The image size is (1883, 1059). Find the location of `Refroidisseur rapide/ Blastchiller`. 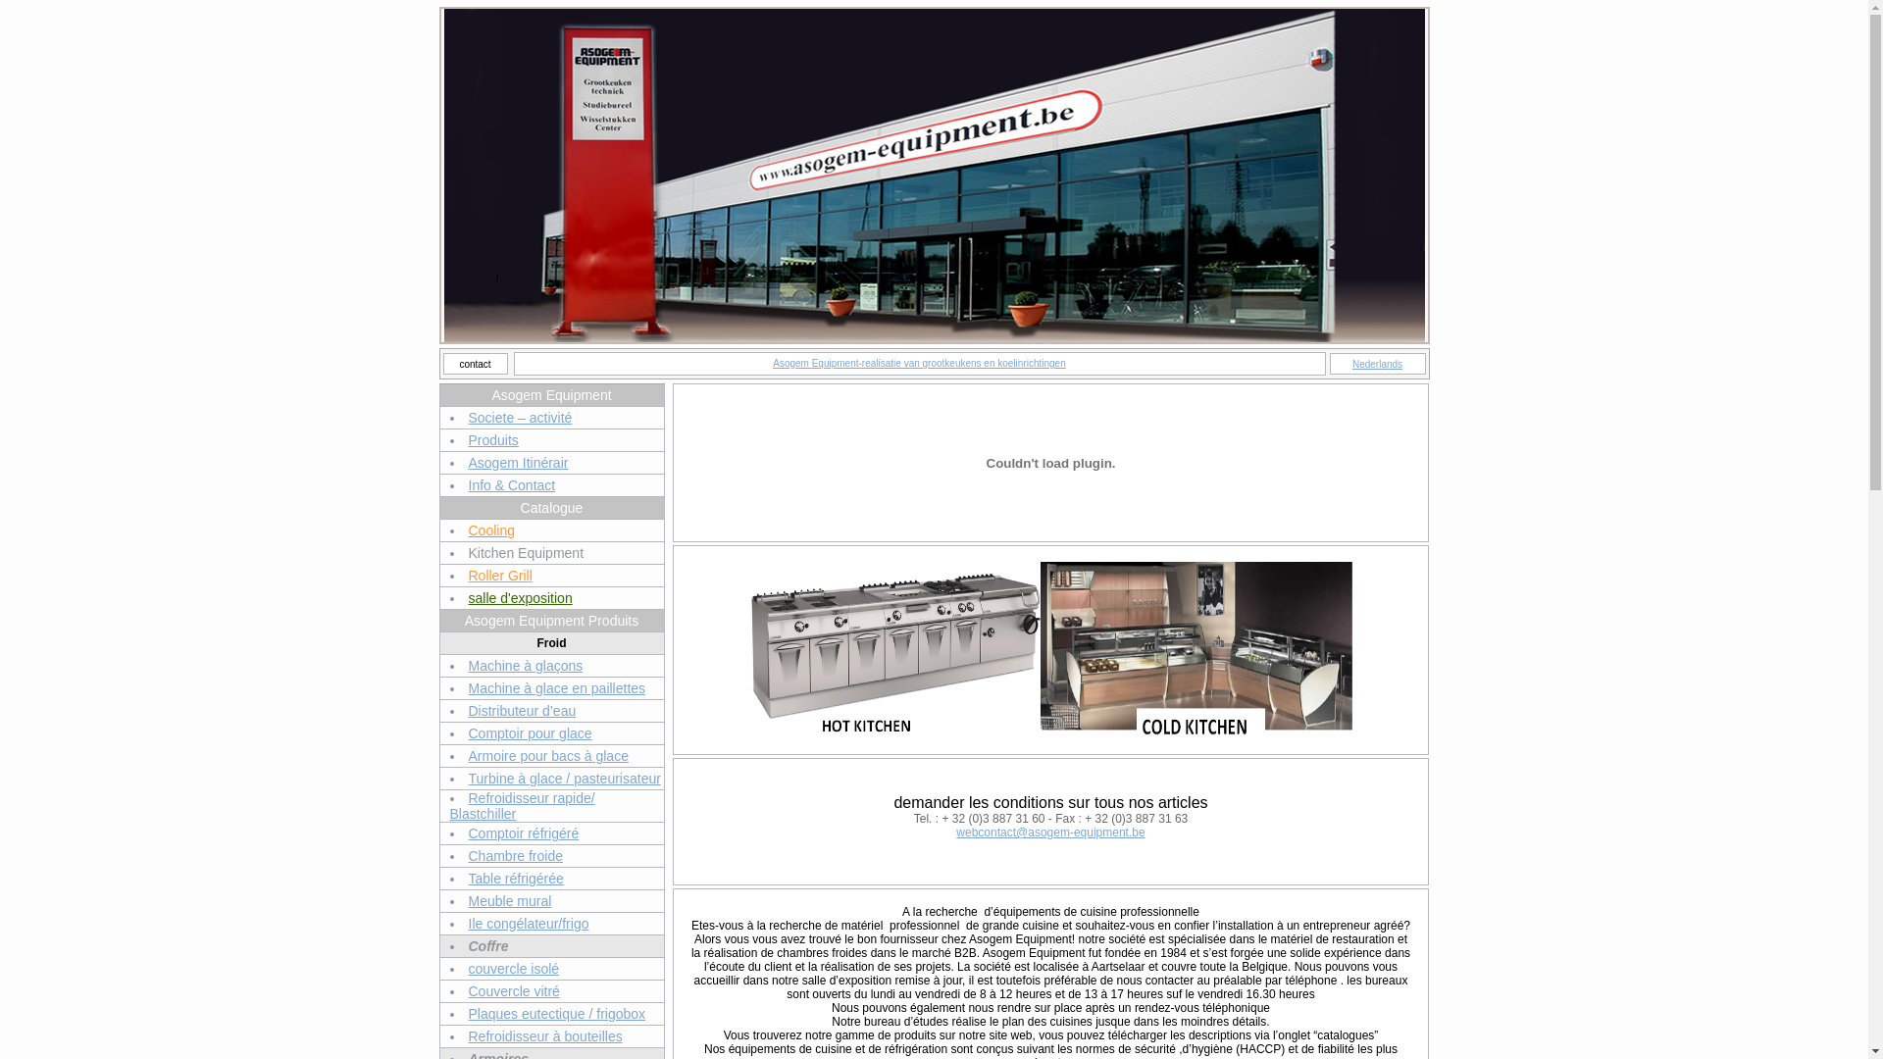

Refroidisseur rapide/ Blastchiller is located at coordinates (522, 806).